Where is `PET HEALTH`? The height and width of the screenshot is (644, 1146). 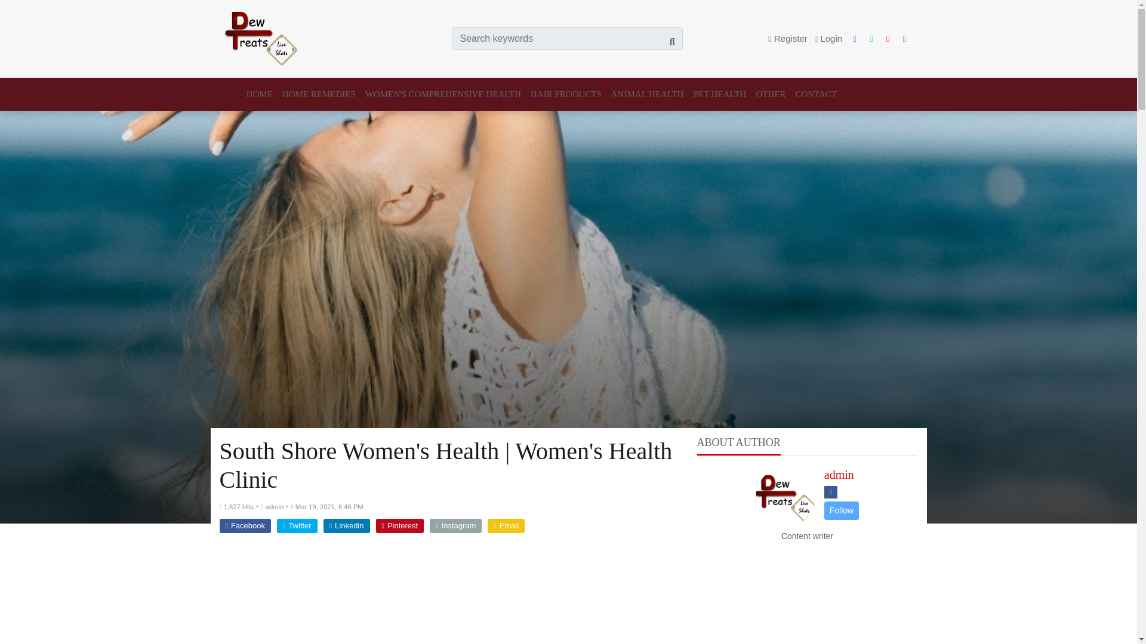
PET HEALTH is located at coordinates (720, 94).